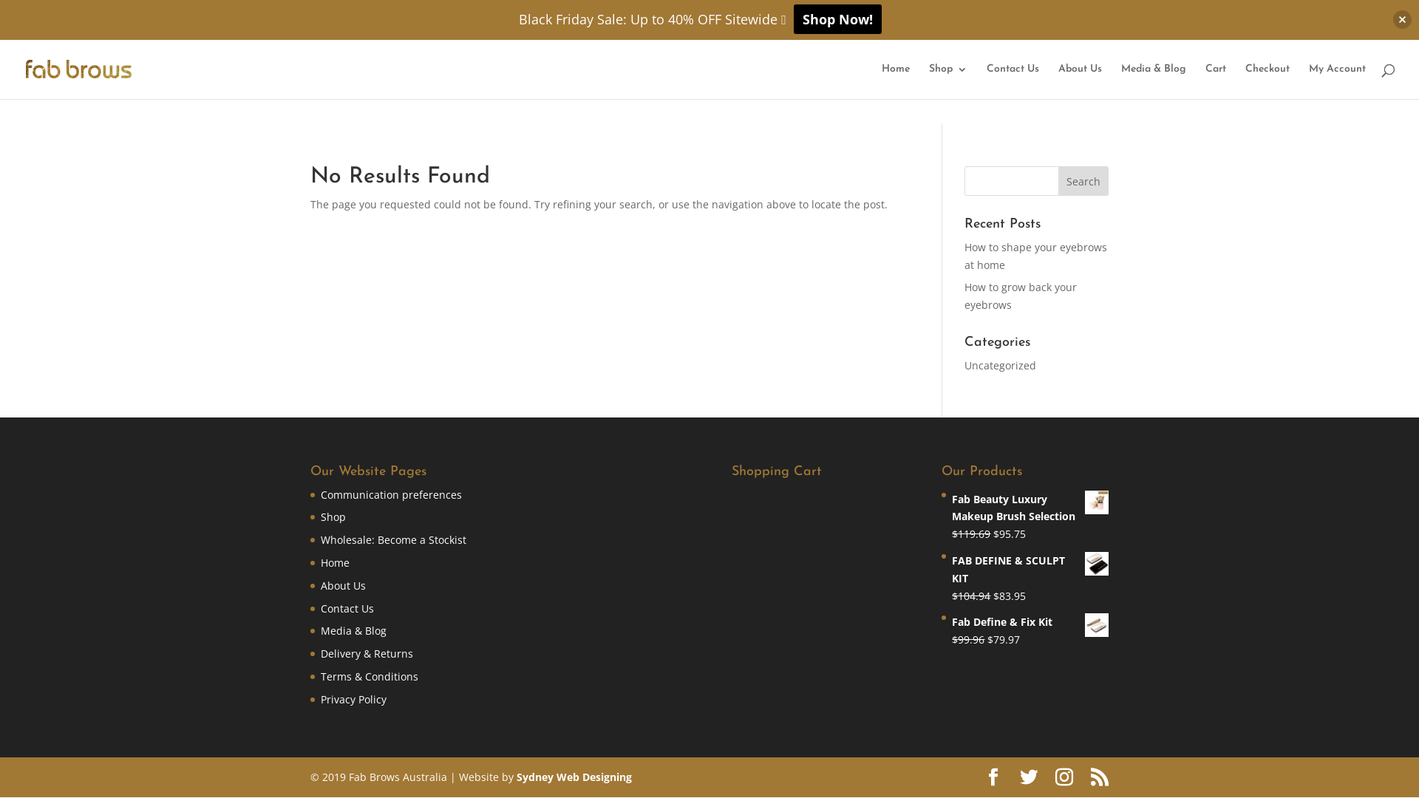 The height and width of the screenshot is (798, 1419). What do you see at coordinates (1154, 81) in the screenshot?
I see `Media & Blog` at bounding box center [1154, 81].